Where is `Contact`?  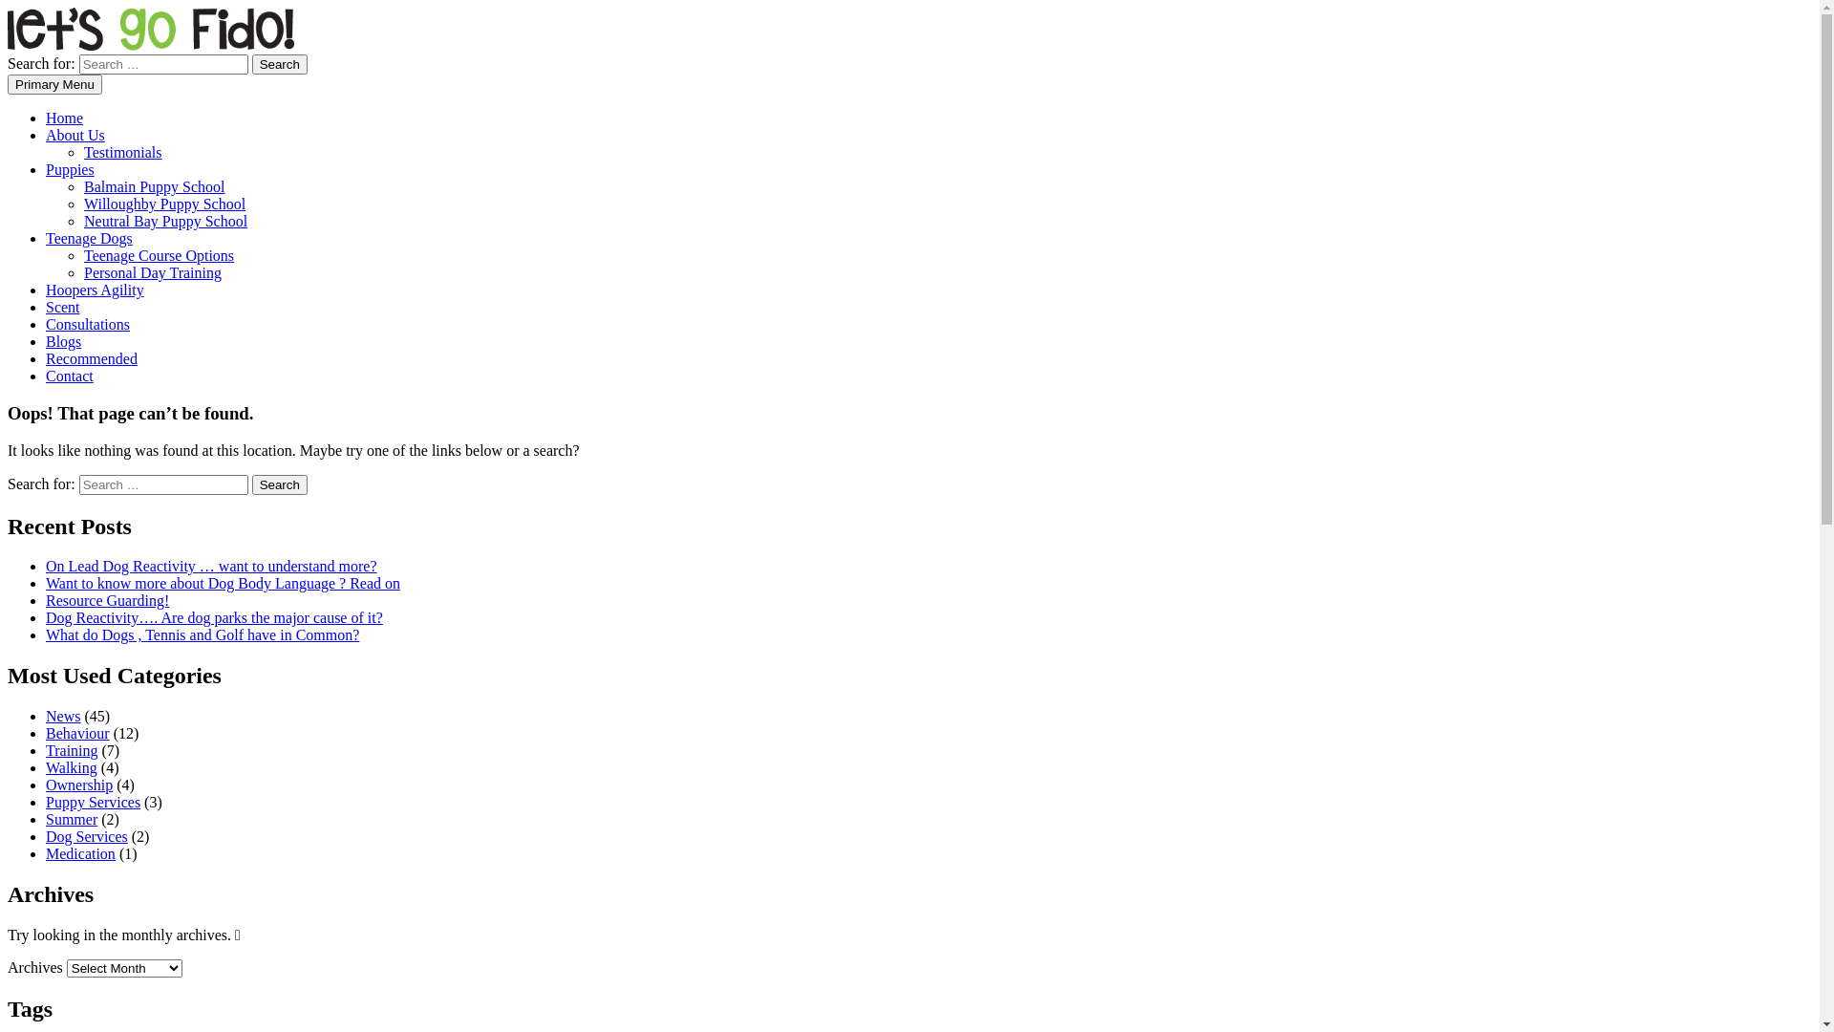
Contact is located at coordinates (70, 376).